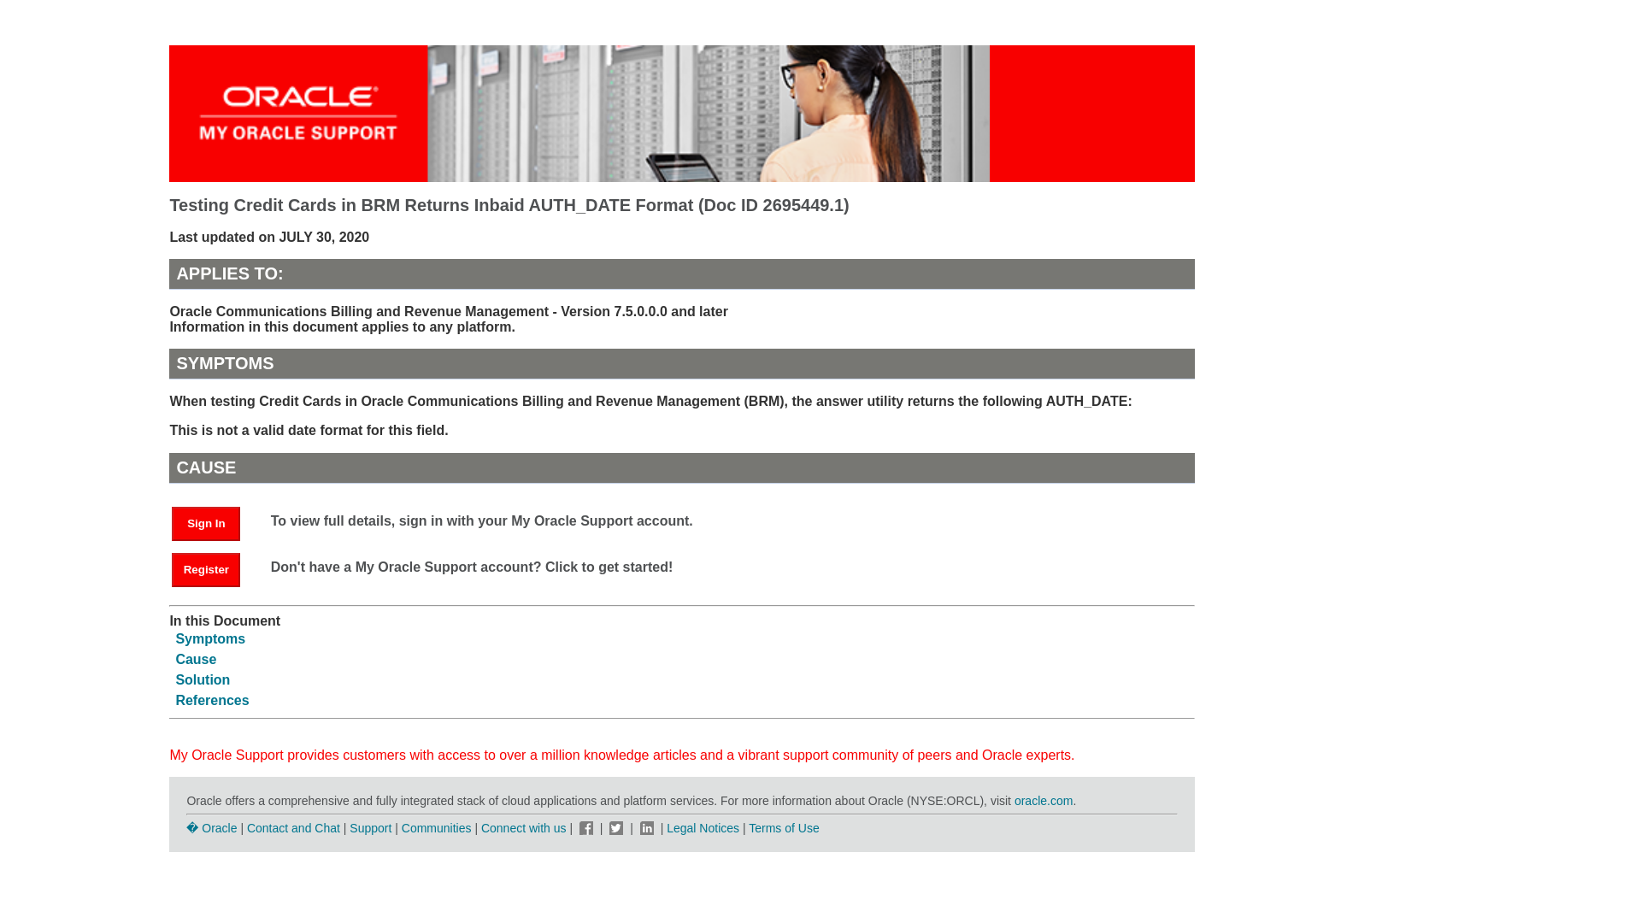 This screenshot has height=923, width=1641. What do you see at coordinates (202, 679) in the screenshot?
I see `Solution` at bounding box center [202, 679].